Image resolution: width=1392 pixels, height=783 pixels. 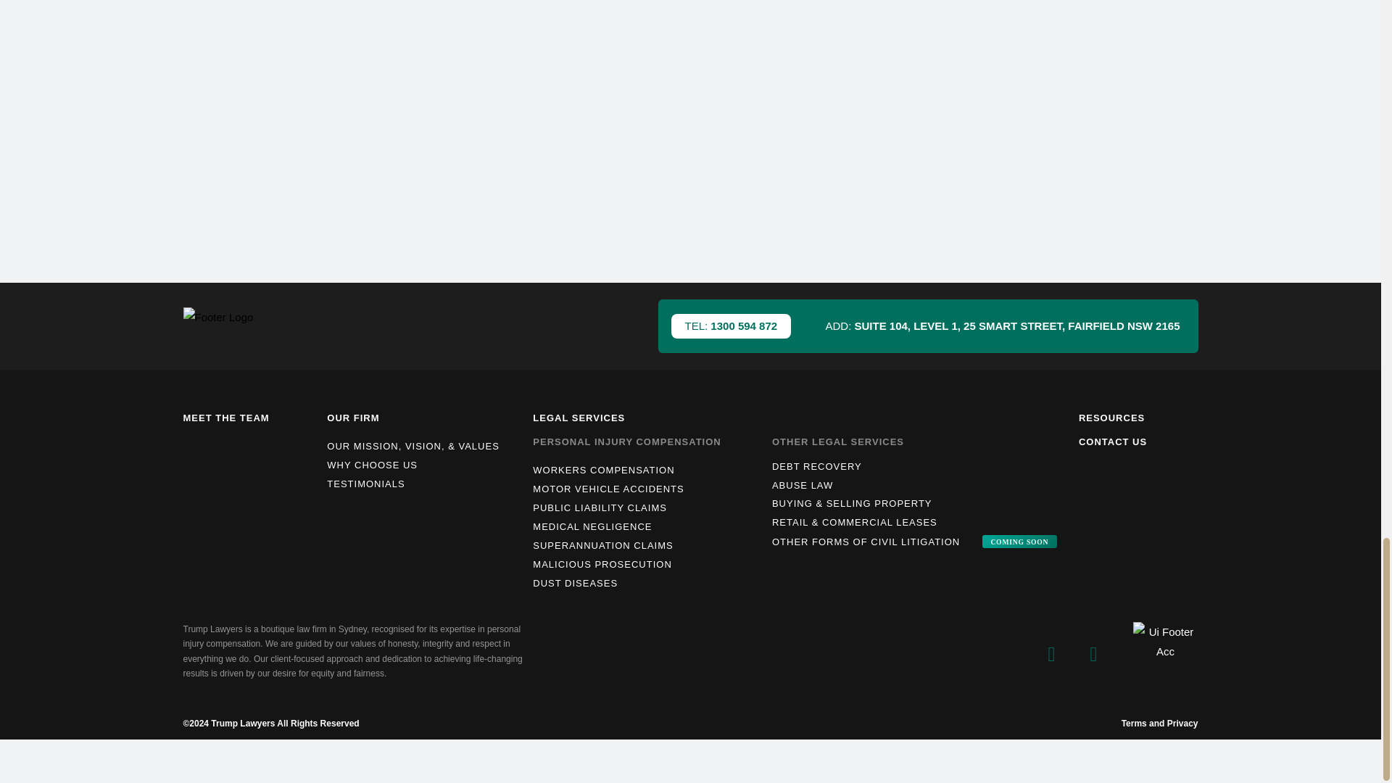 What do you see at coordinates (648, 471) in the screenshot?
I see `WORKERS COMPENSATION` at bounding box center [648, 471].